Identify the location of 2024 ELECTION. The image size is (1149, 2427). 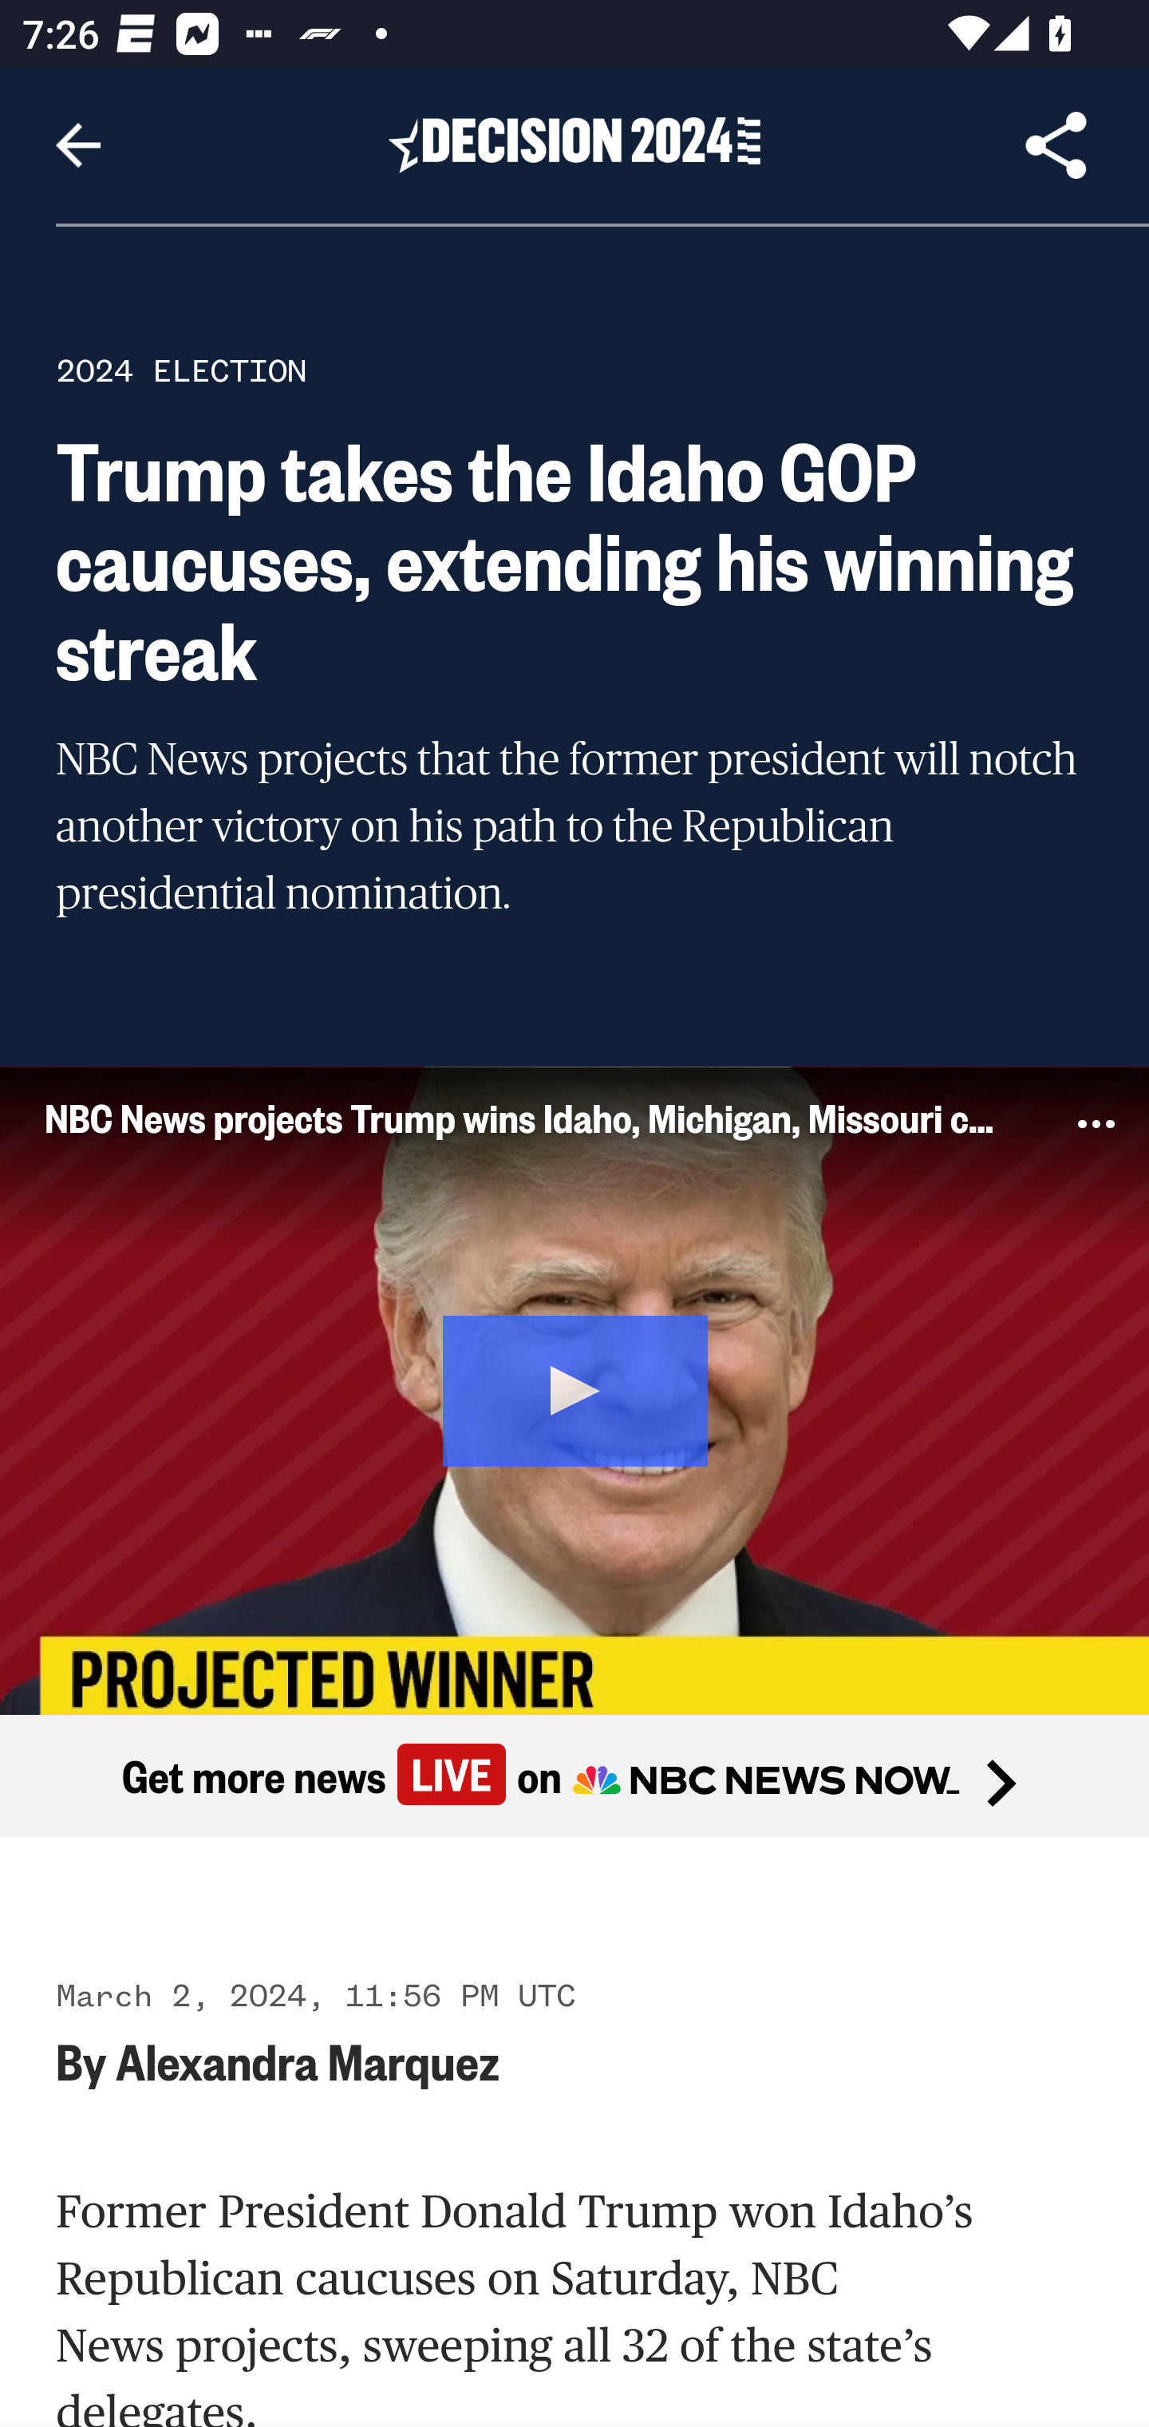
(181, 370).